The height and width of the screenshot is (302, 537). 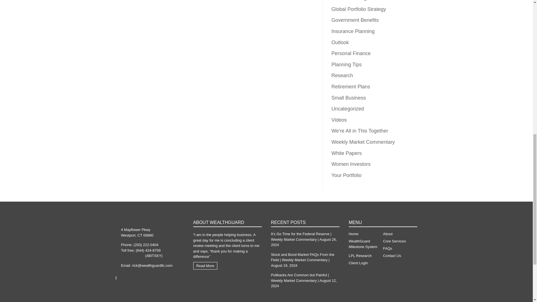 What do you see at coordinates (347, 108) in the screenshot?
I see `Uncategorized` at bounding box center [347, 108].